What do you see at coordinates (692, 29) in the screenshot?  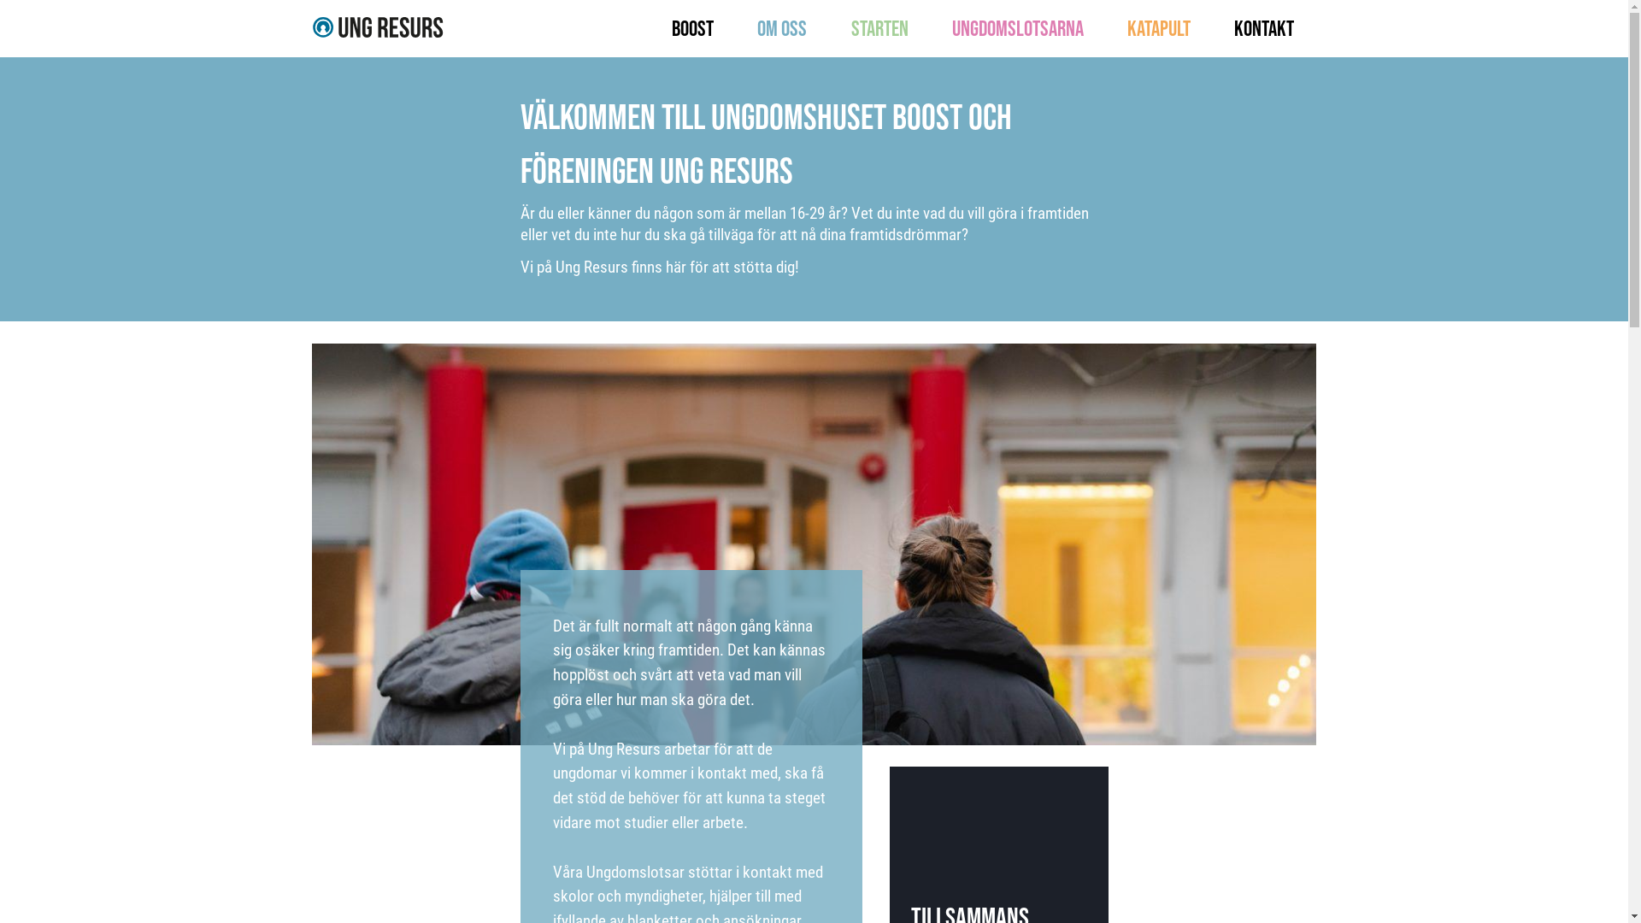 I see `Boost` at bounding box center [692, 29].